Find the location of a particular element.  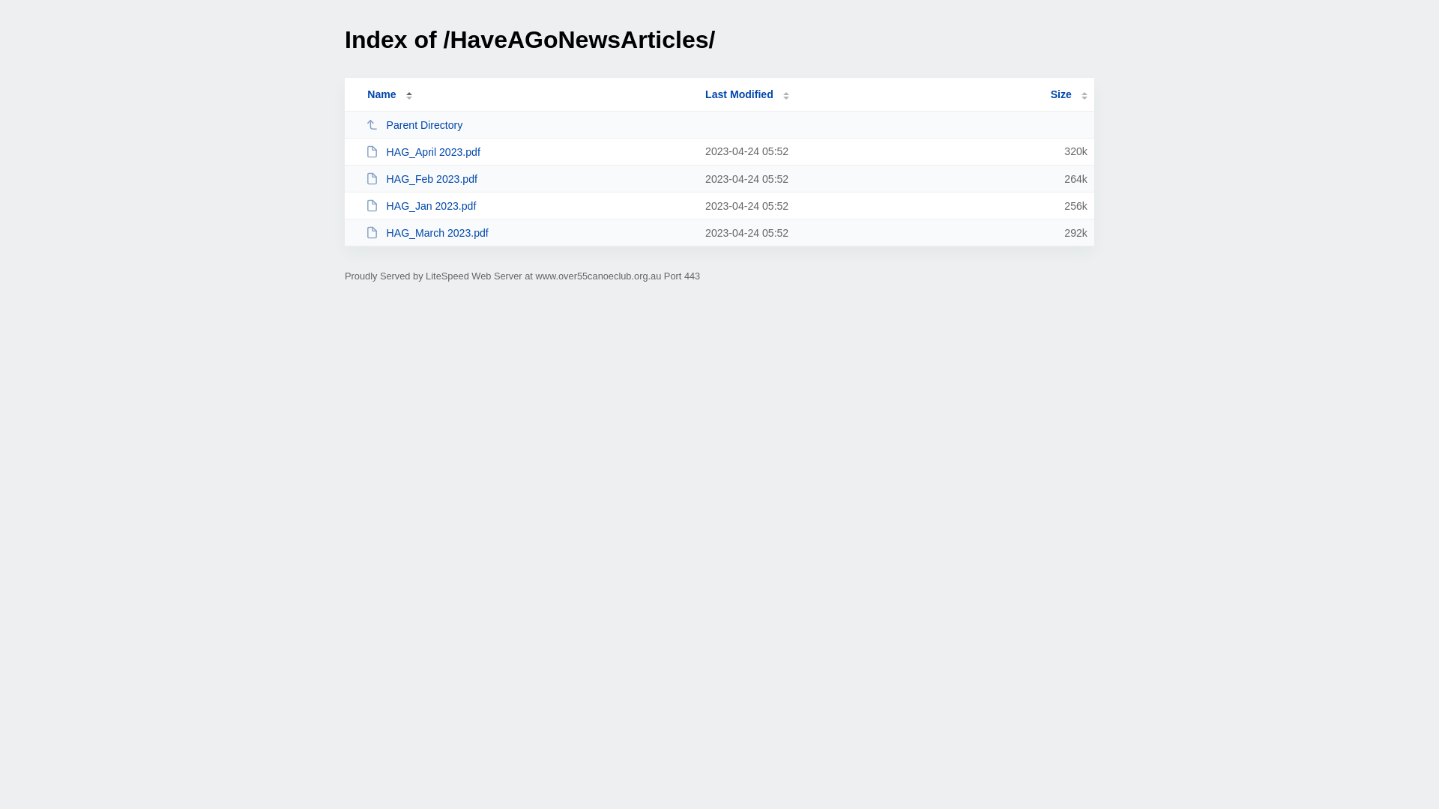

HAG_April 2023.pdf is located at coordinates (529, 151).